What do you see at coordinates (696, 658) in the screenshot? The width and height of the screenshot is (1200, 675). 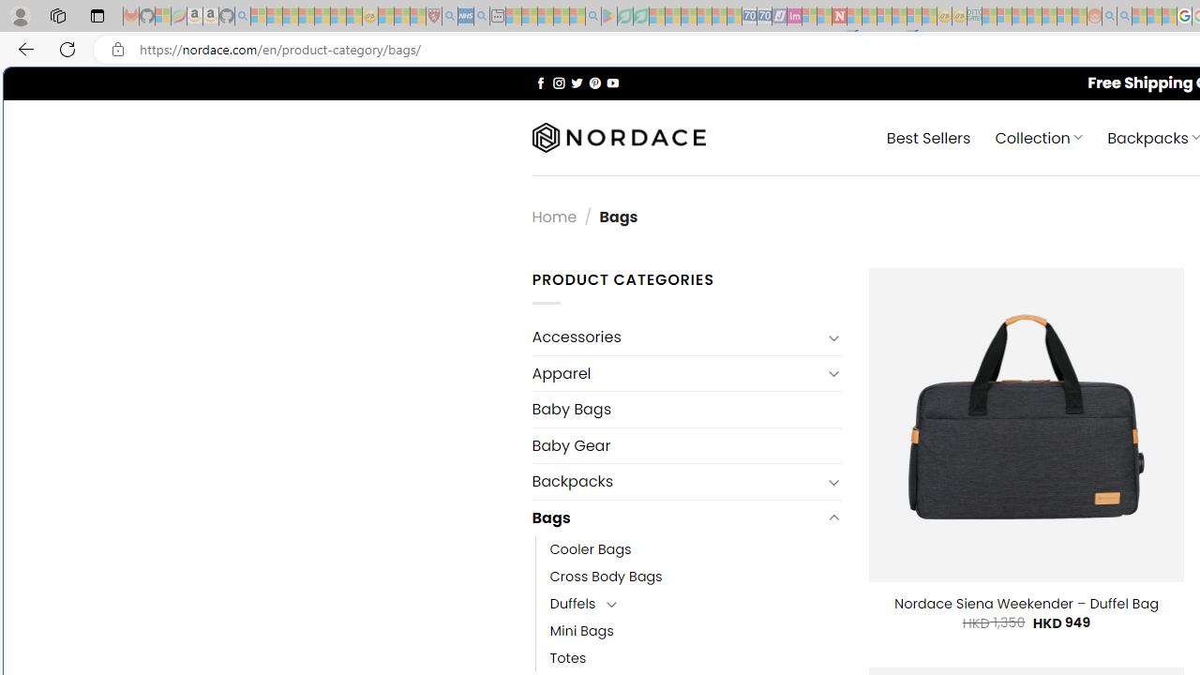 I see `Totes` at bounding box center [696, 658].